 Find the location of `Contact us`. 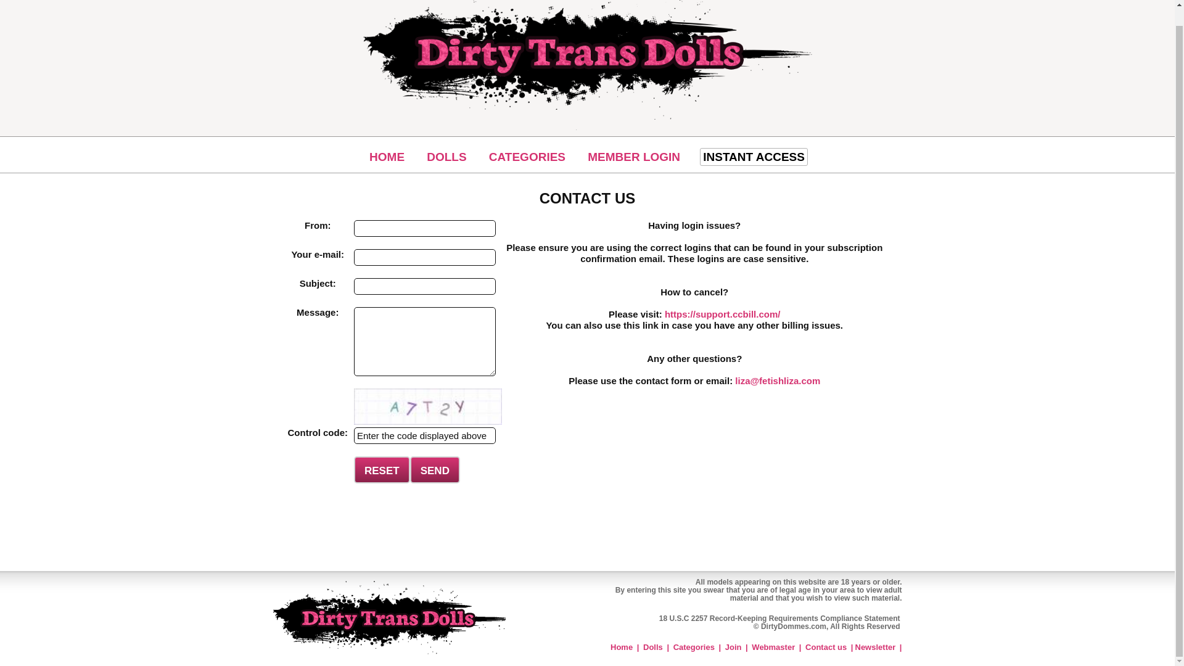

Contact us is located at coordinates (825, 647).